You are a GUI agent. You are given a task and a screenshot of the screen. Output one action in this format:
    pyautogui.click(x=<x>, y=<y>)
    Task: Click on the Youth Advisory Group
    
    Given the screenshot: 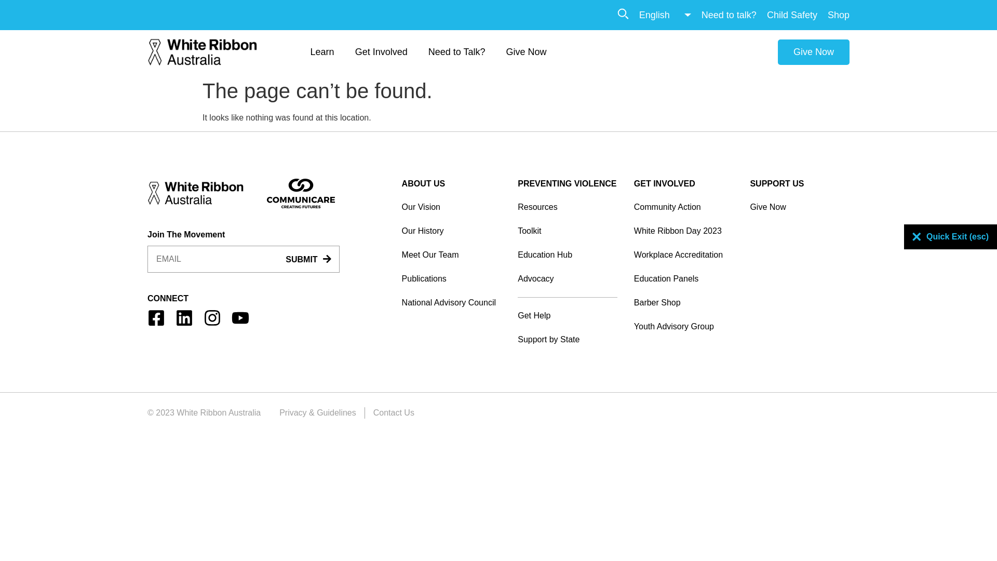 What is the action you would take?
    pyautogui.click(x=684, y=327)
    